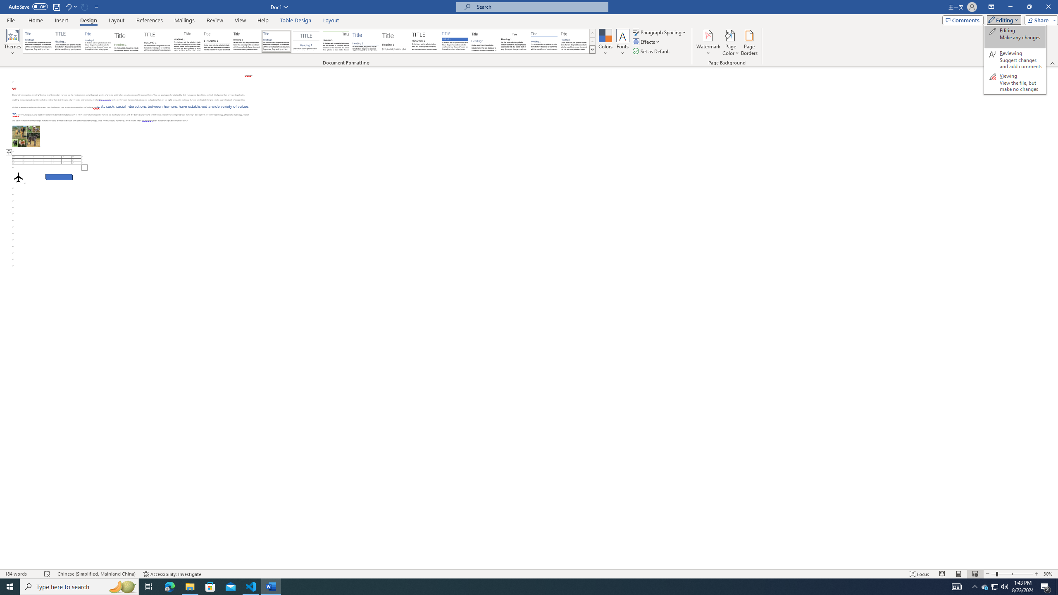 Image resolution: width=1058 pixels, height=595 pixels. I want to click on Effects, so click(647, 41).